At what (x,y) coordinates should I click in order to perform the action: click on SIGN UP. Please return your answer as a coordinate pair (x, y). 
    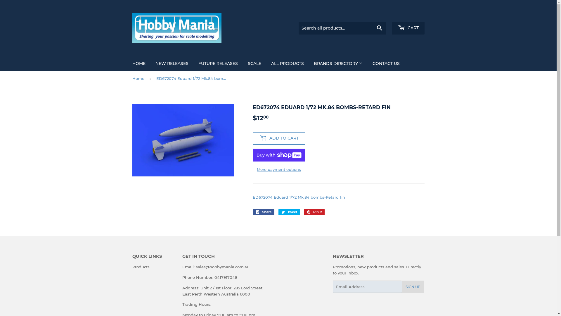
    Looking at the image, I should click on (413, 287).